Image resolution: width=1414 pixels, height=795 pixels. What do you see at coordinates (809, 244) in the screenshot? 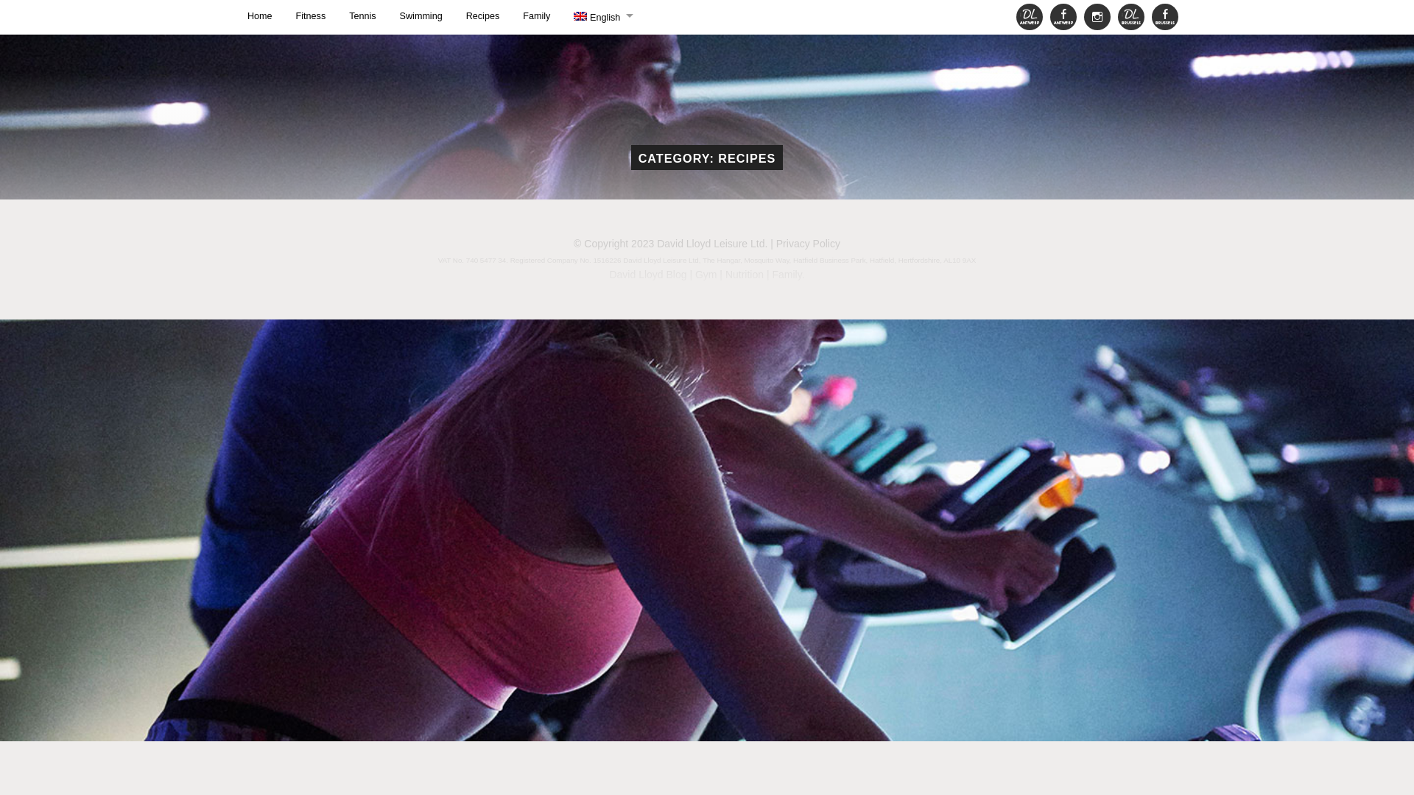
I see `Privacy Policy` at bounding box center [809, 244].